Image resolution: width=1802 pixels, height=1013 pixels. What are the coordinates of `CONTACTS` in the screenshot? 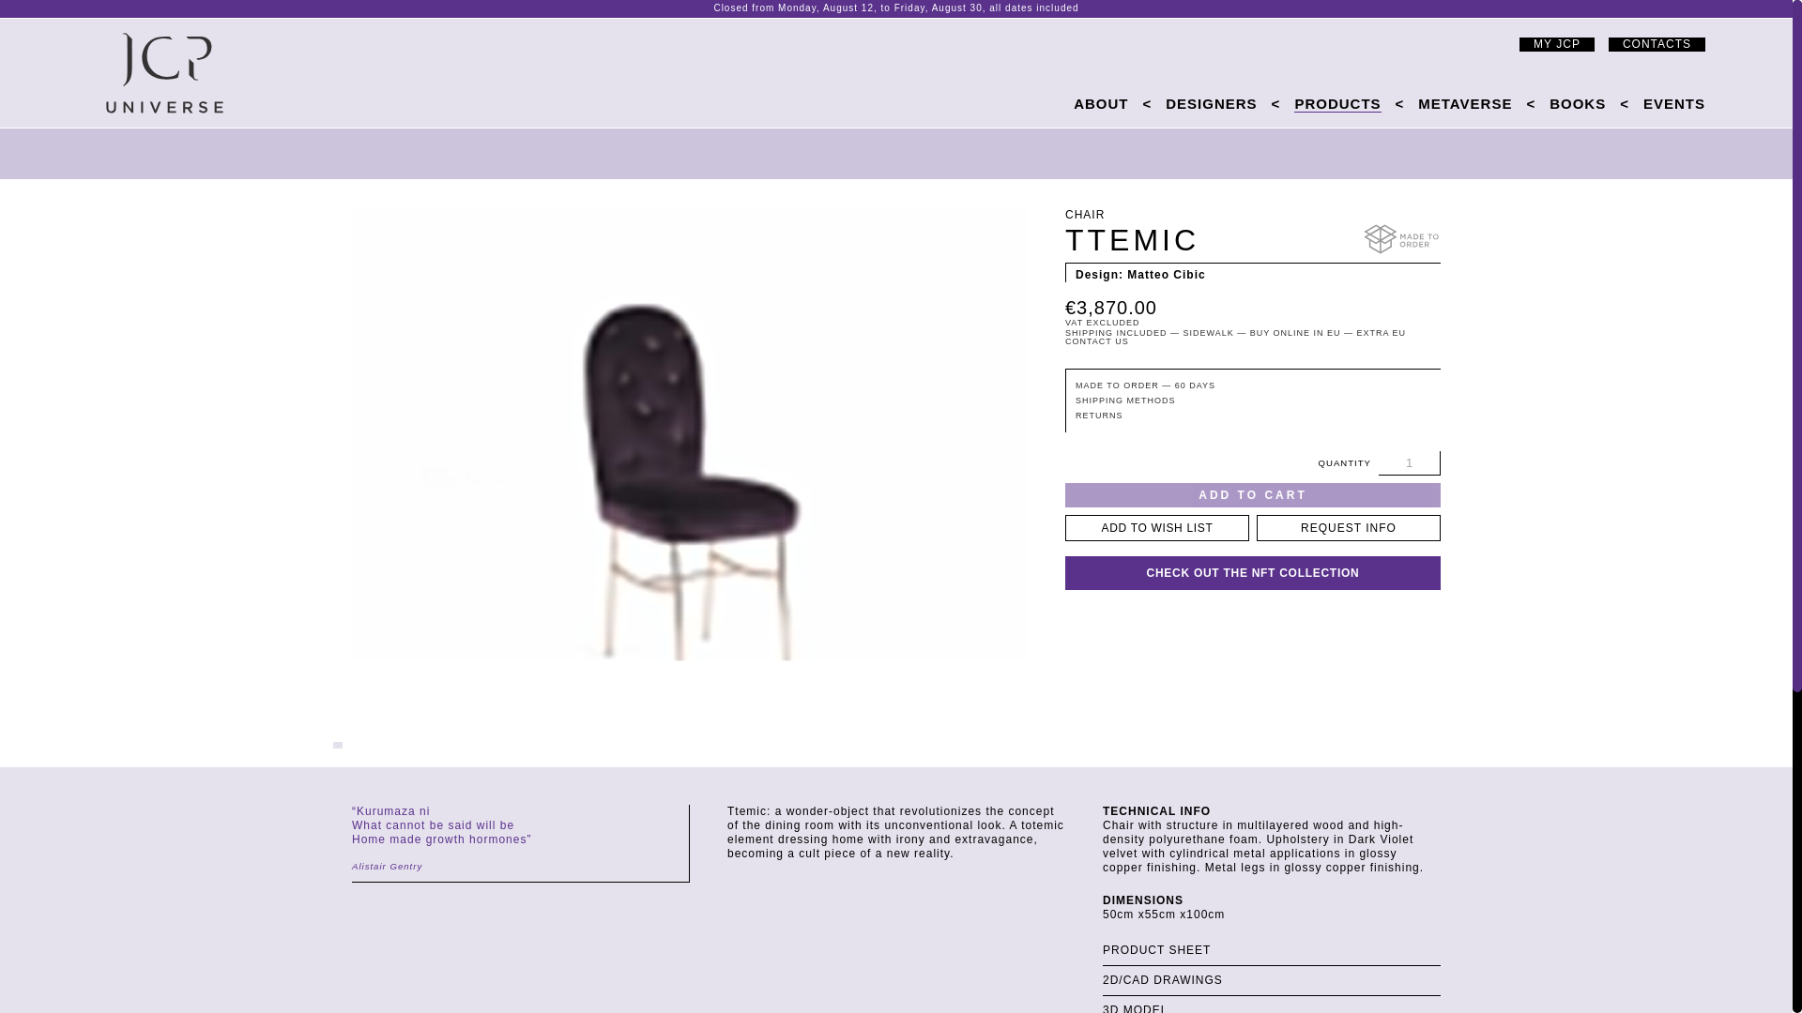 It's located at (1657, 44).